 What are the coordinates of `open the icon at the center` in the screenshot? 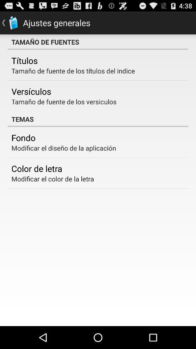 It's located at (98, 119).